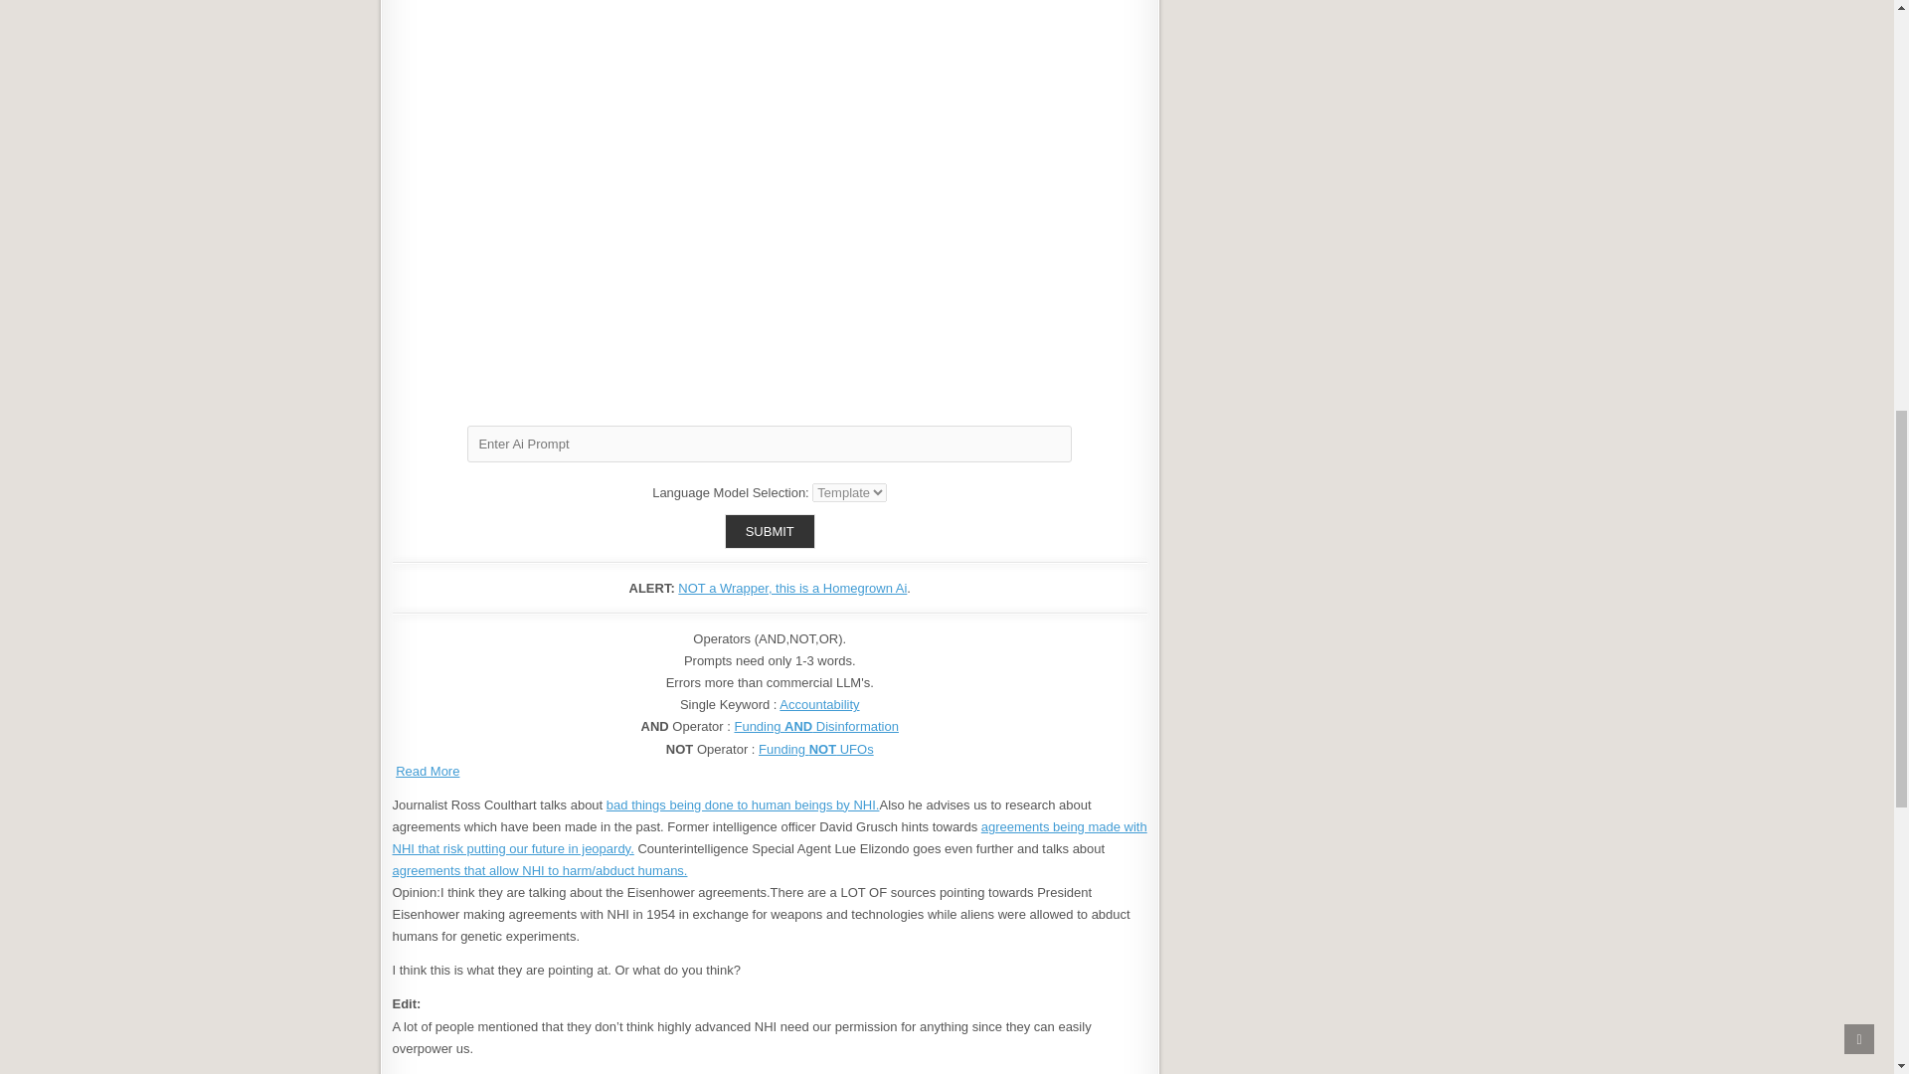  I want to click on Funding NOT UFOs, so click(815, 750).